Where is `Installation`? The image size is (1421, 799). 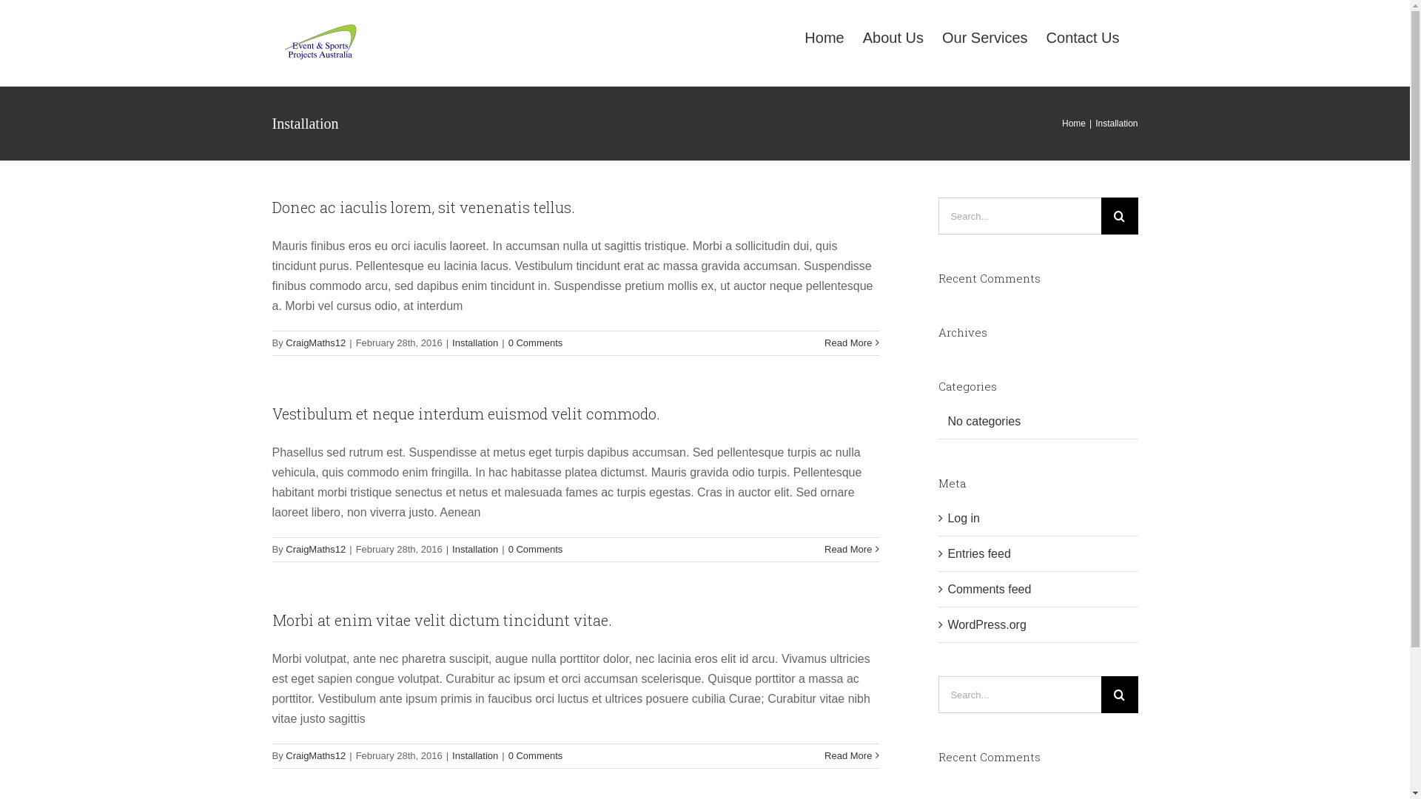
Installation is located at coordinates (475, 343).